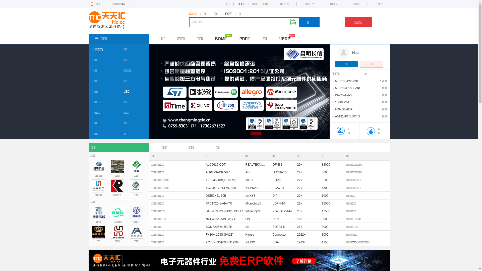 This screenshot has height=271, width=482. Describe the element at coordinates (347, 88) in the screenshot. I see `MS3102E10SL-3P` at that location.